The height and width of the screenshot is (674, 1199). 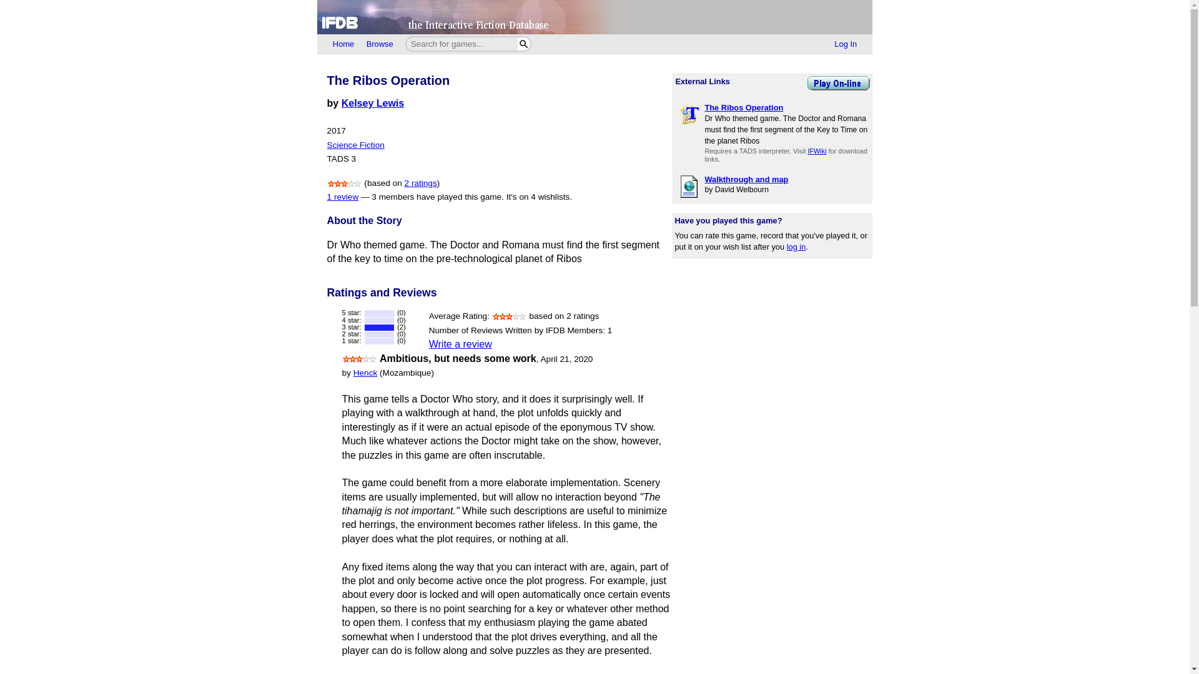 What do you see at coordinates (421, 183) in the screenshot?
I see `2 ratings` at bounding box center [421, 183].